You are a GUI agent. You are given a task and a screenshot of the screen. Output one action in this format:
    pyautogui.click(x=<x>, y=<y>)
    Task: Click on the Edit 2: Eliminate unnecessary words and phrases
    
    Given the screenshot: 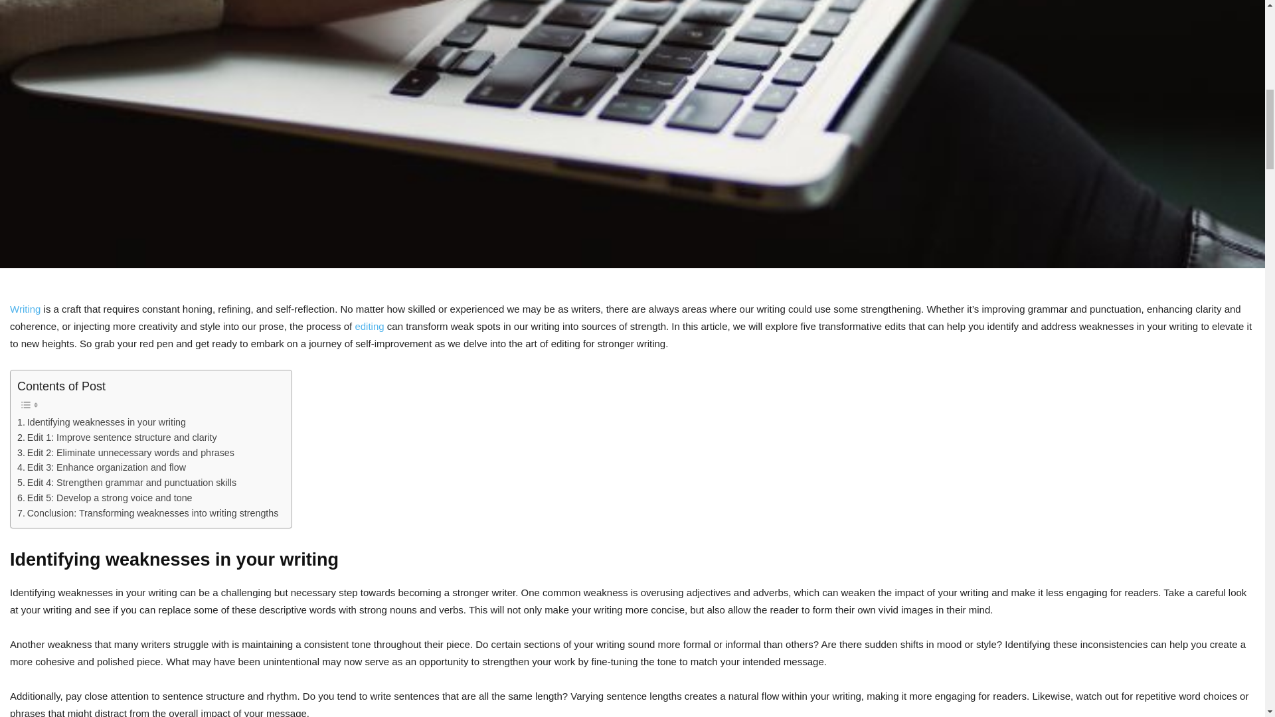 What is the action you would take?
    pyautogui.click(x=126, y=453)
    